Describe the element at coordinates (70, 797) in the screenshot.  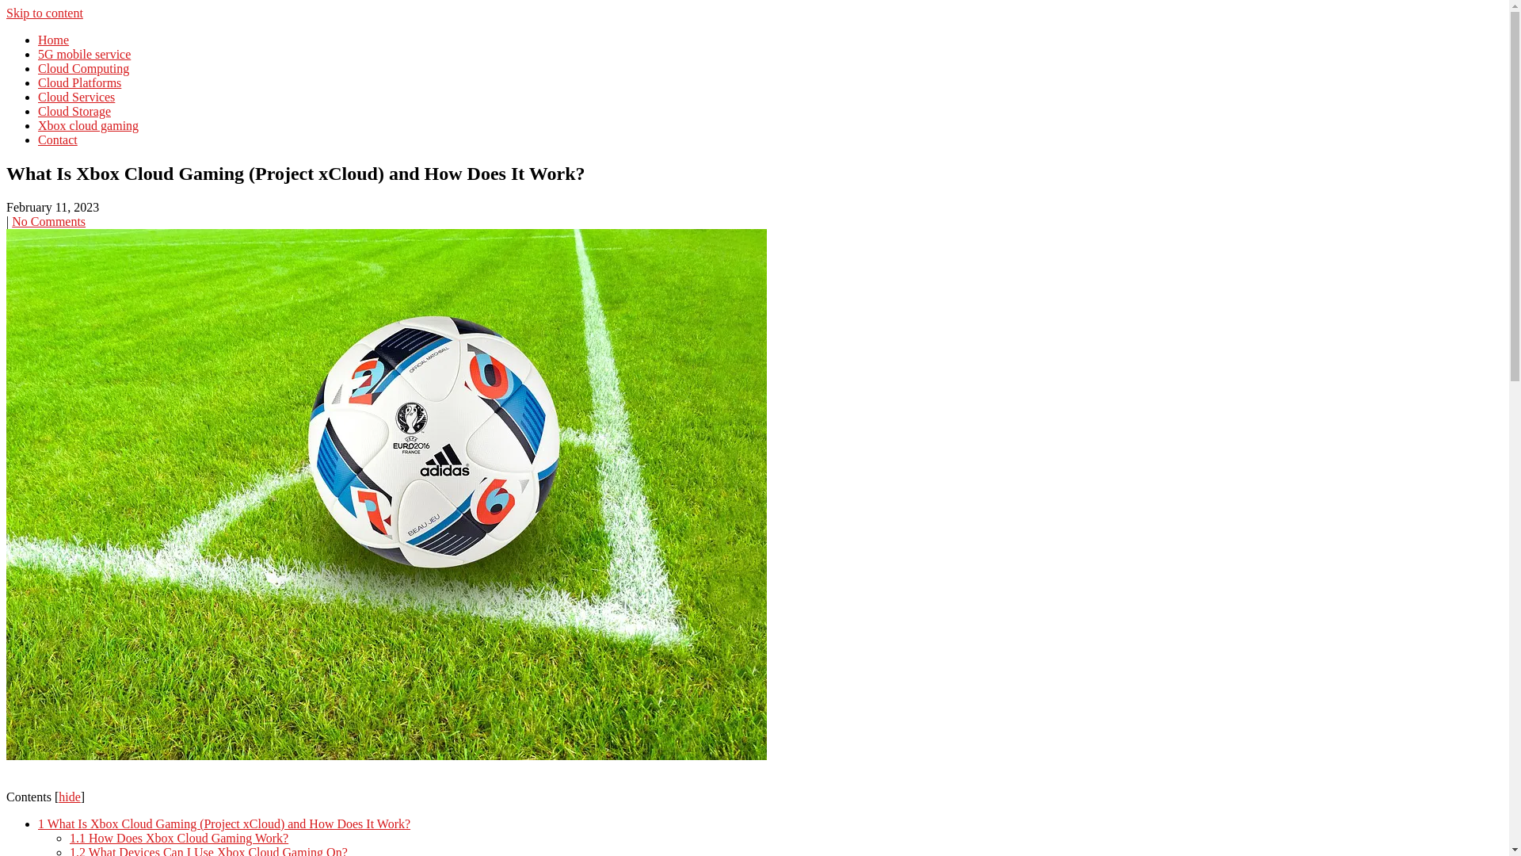
I see `hide` at that location.